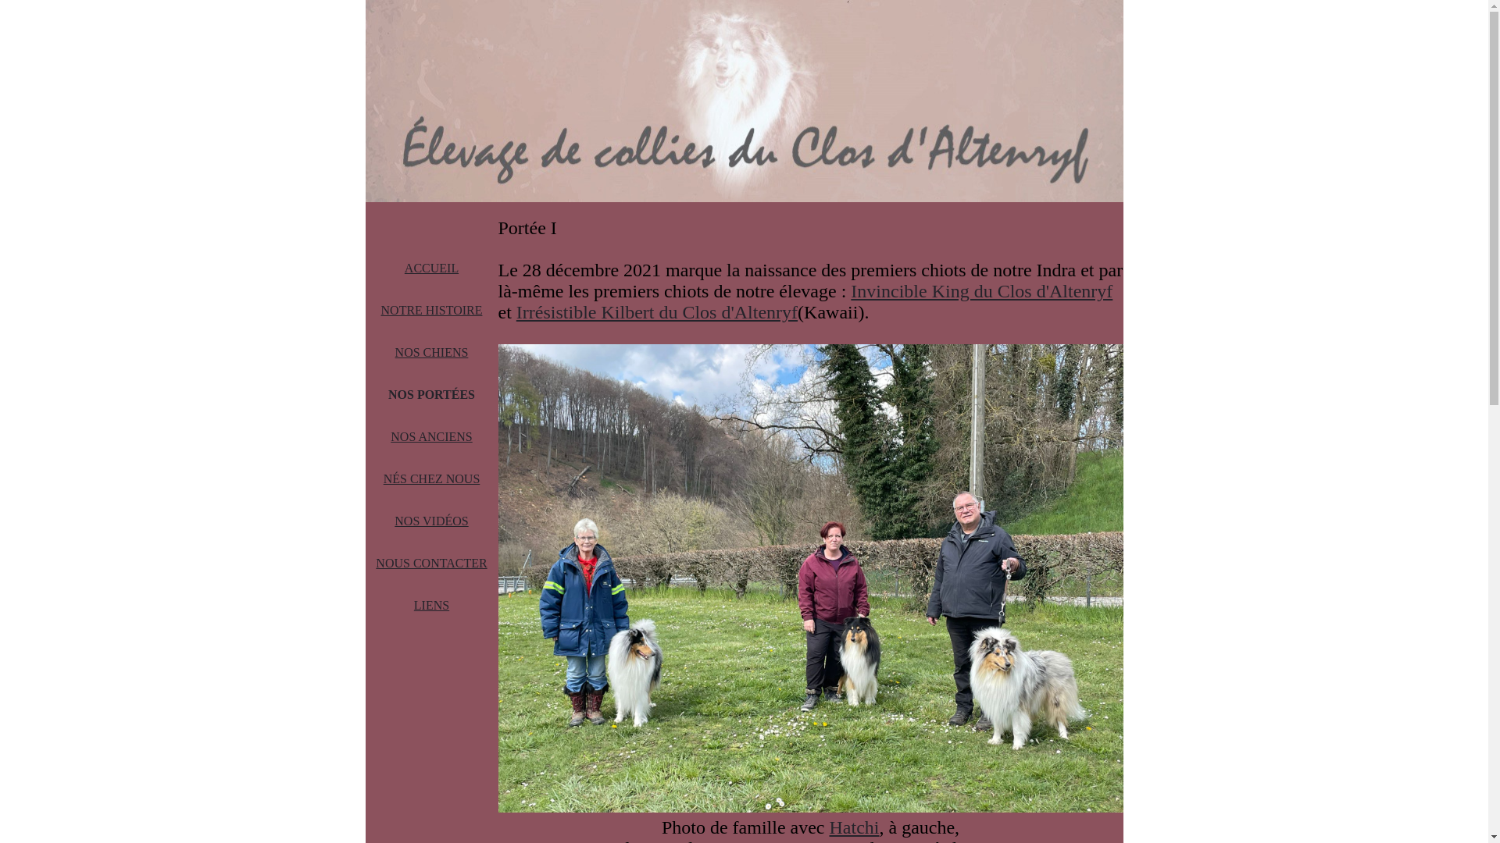 The image size is (1500, 843). What do you see at coordinates (432, 353) in the screenshot?
I see `NOS CHIENS` at bounding box center [432, 353].